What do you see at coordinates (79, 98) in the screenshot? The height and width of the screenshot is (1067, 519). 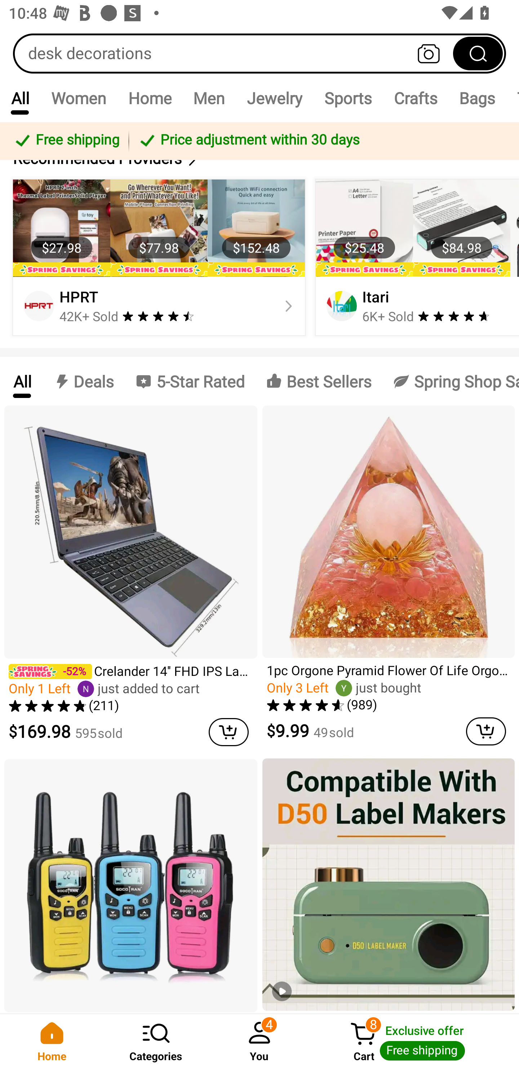 I see `Women` at bounding box center [79, 98].